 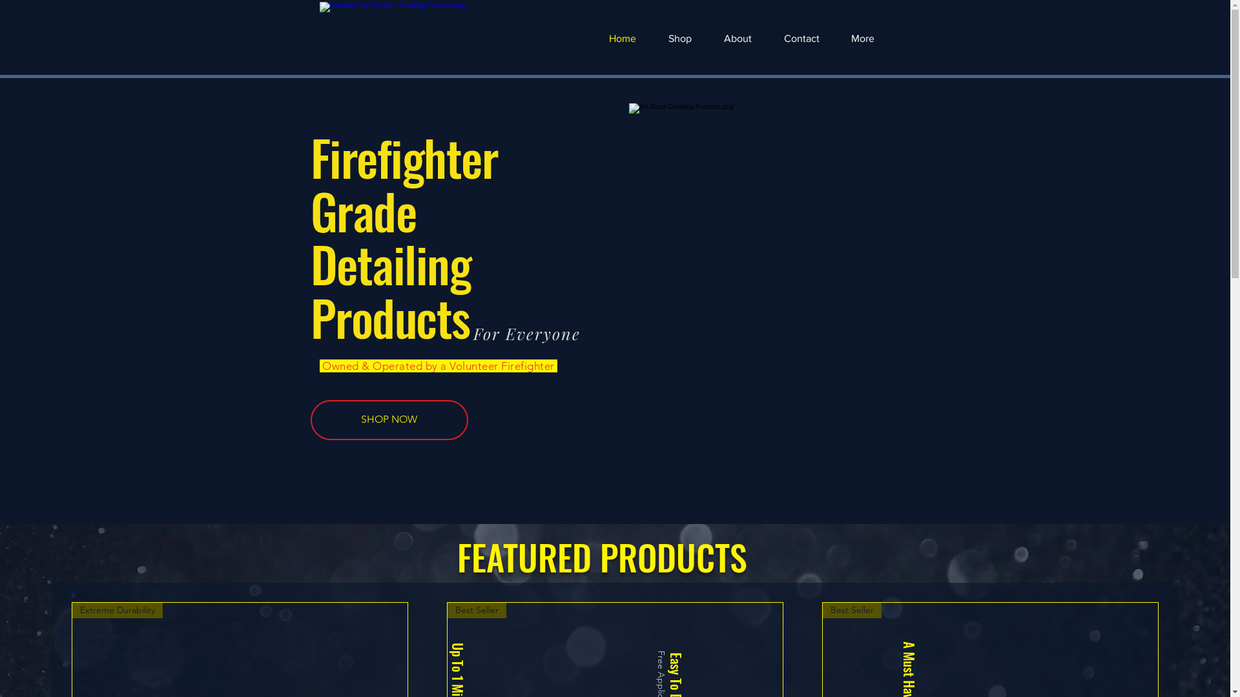 What do you see at coordinates (389, 420) in the screenshot?
I see `SHOP NOW` at bounding box center [389, 420].